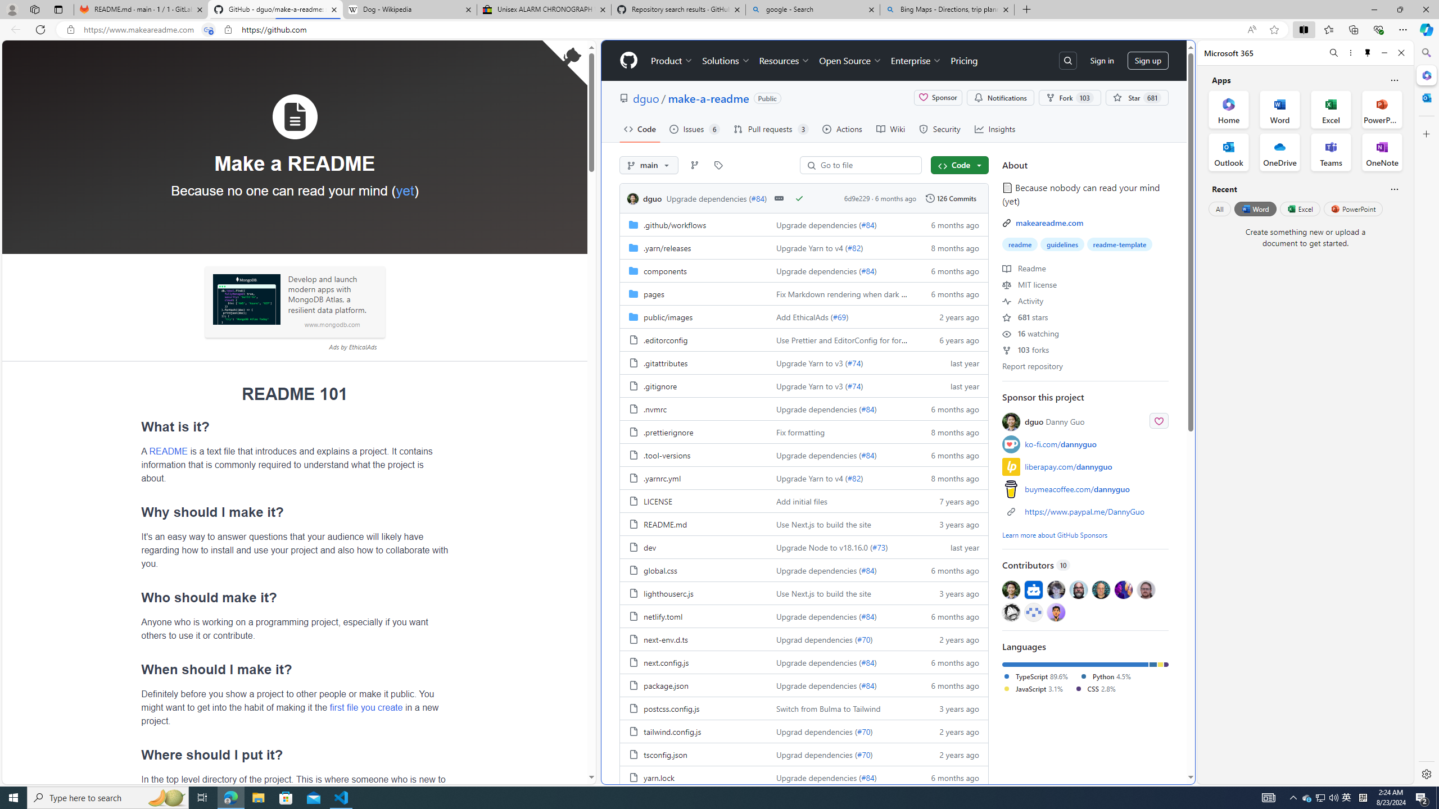 Image resolution: width=1439 pixels, height=809 pixels. Describe the element at coordinates (410, 10) in the screenshot. I see `Dog - Wikipedia` at that location.